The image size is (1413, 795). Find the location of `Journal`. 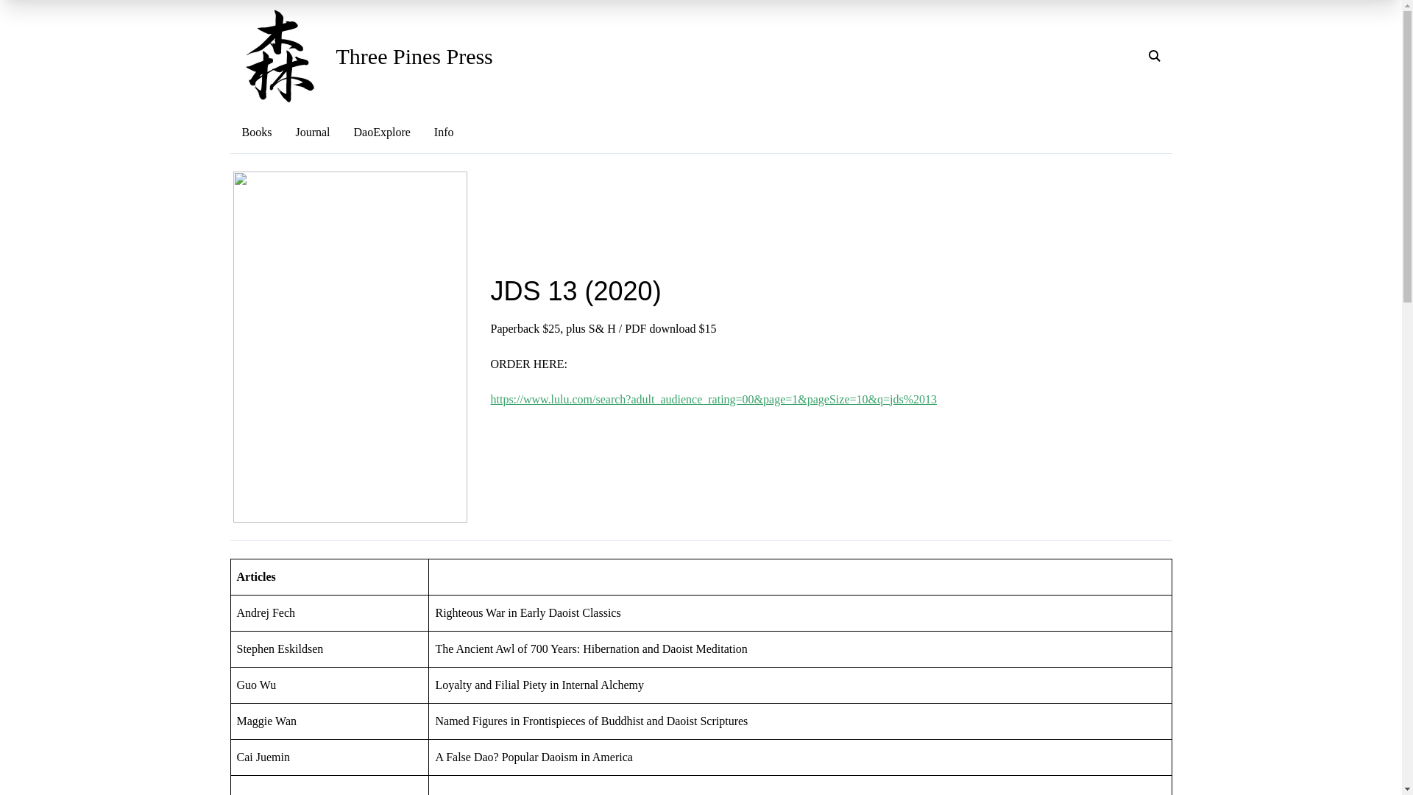

Journal is located at coordinates (312, 132).